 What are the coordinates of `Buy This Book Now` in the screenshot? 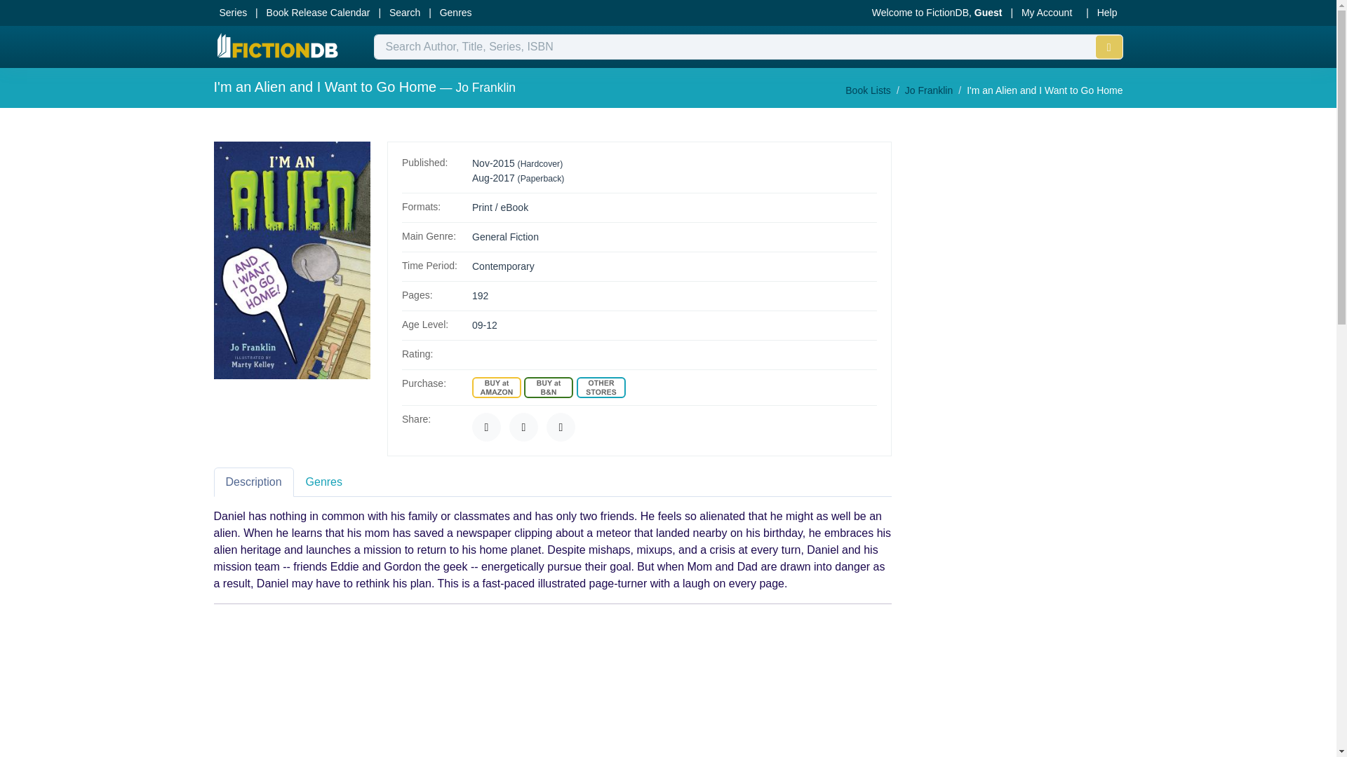 It's located at (497, 387).